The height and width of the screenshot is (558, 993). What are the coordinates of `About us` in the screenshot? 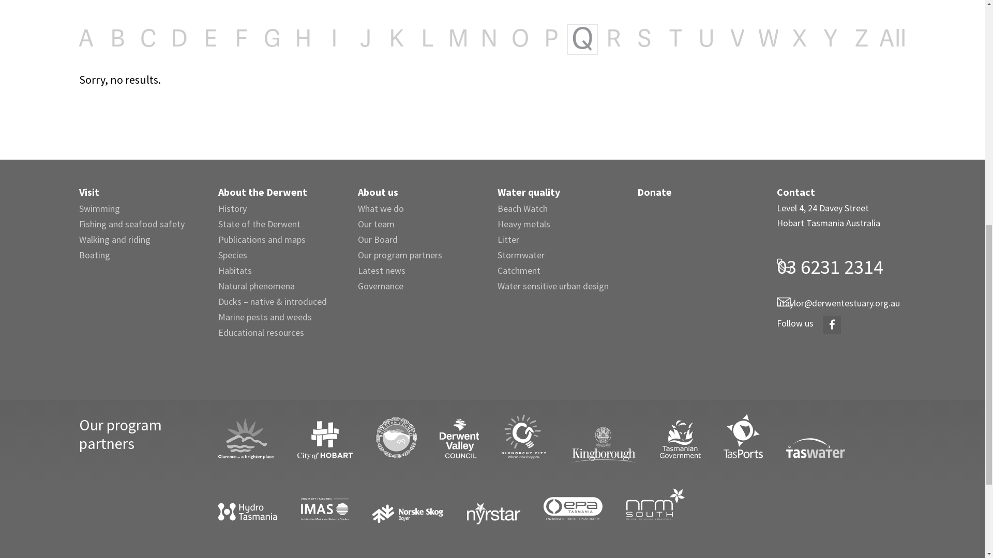 It's located at (589, 55).